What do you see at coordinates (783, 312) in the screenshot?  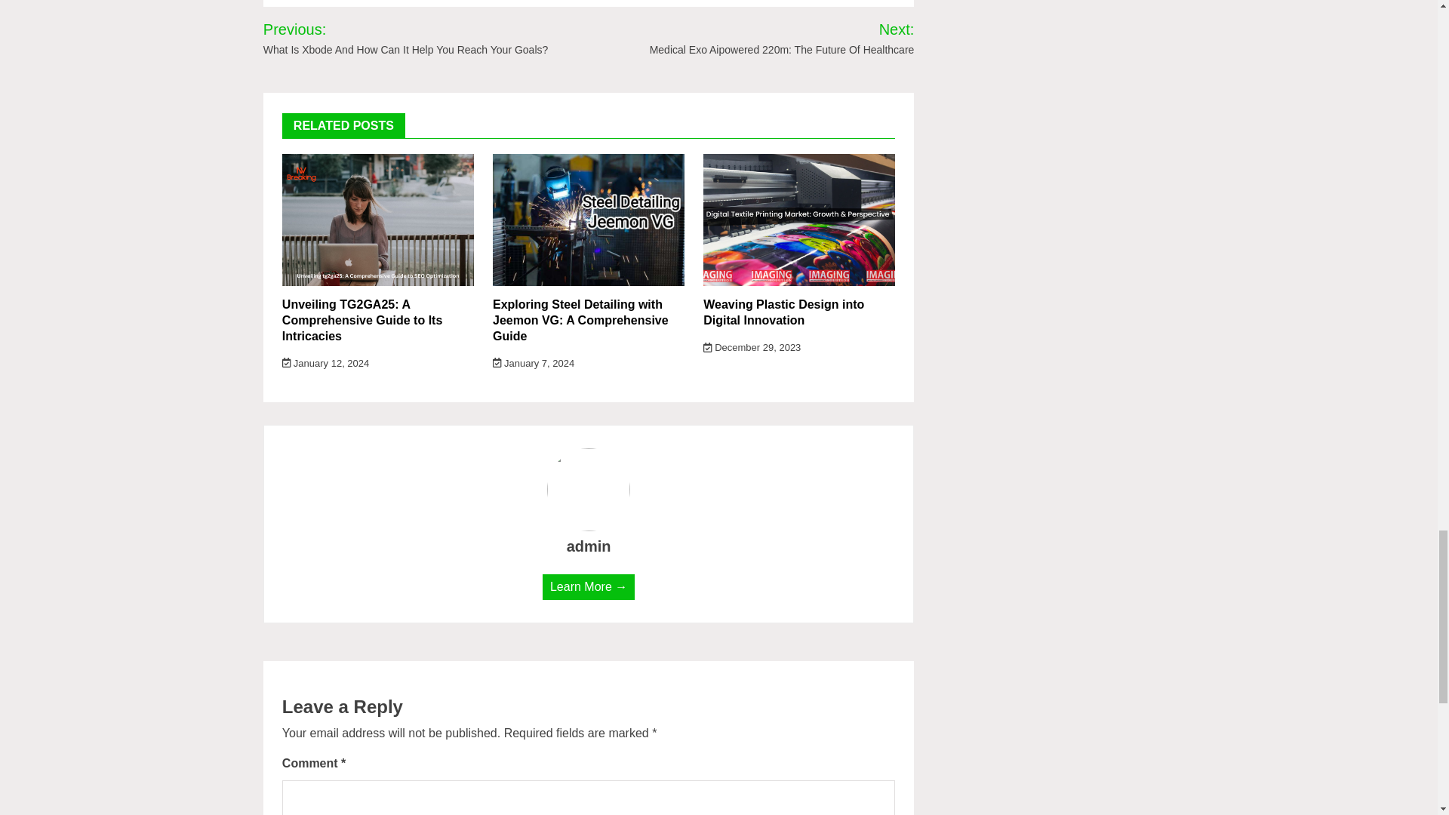 I see `Weaving Plastic Design into Digital Innovation` at bounding box center [783, 312].